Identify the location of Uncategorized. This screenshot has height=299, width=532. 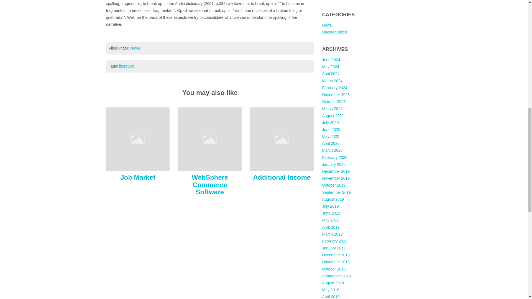
(334, 32).